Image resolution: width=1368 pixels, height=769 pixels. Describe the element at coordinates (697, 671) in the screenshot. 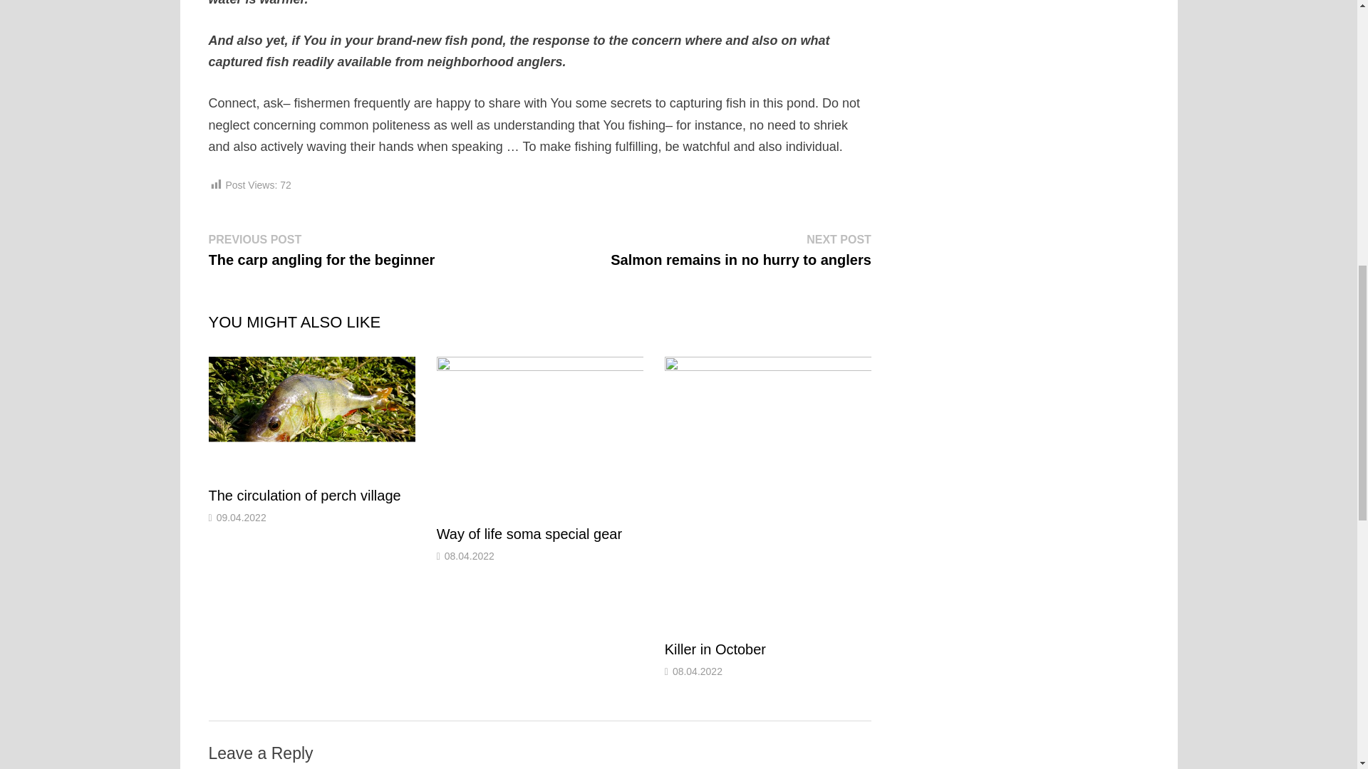

I see `Killer in October` at that location.